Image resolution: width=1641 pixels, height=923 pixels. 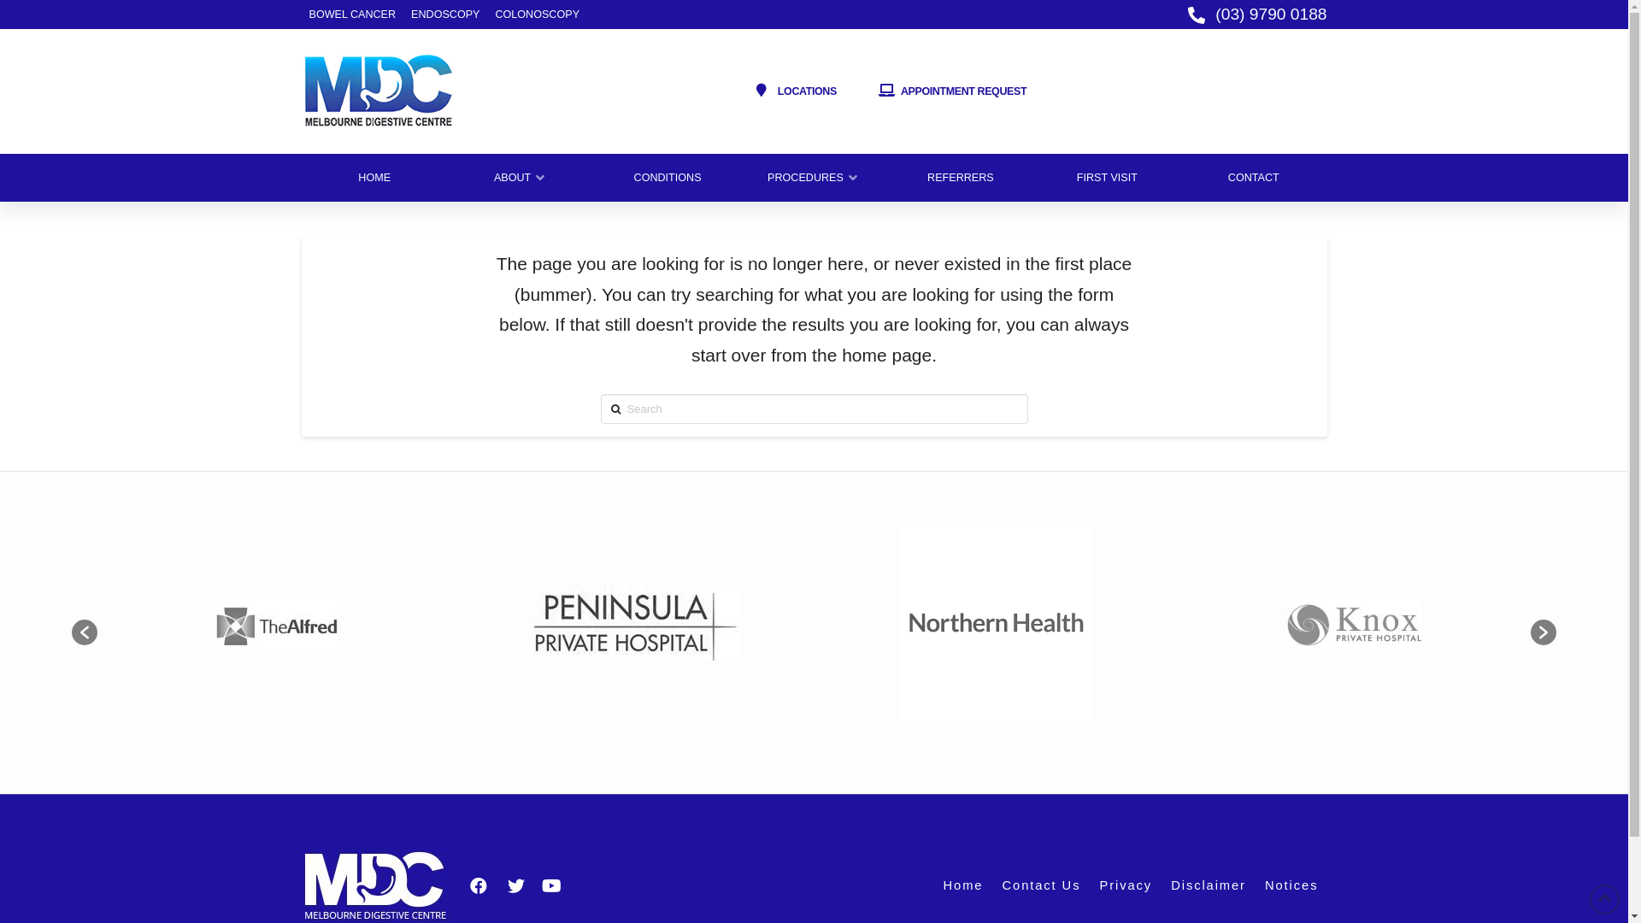 I want to click on PROCEDURES, so click(x=814, y=178).